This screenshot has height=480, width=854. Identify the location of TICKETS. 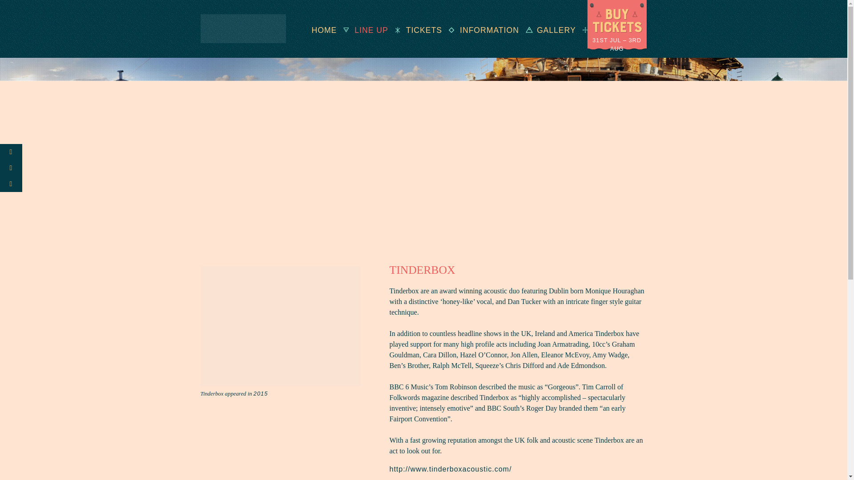
(415, 30).